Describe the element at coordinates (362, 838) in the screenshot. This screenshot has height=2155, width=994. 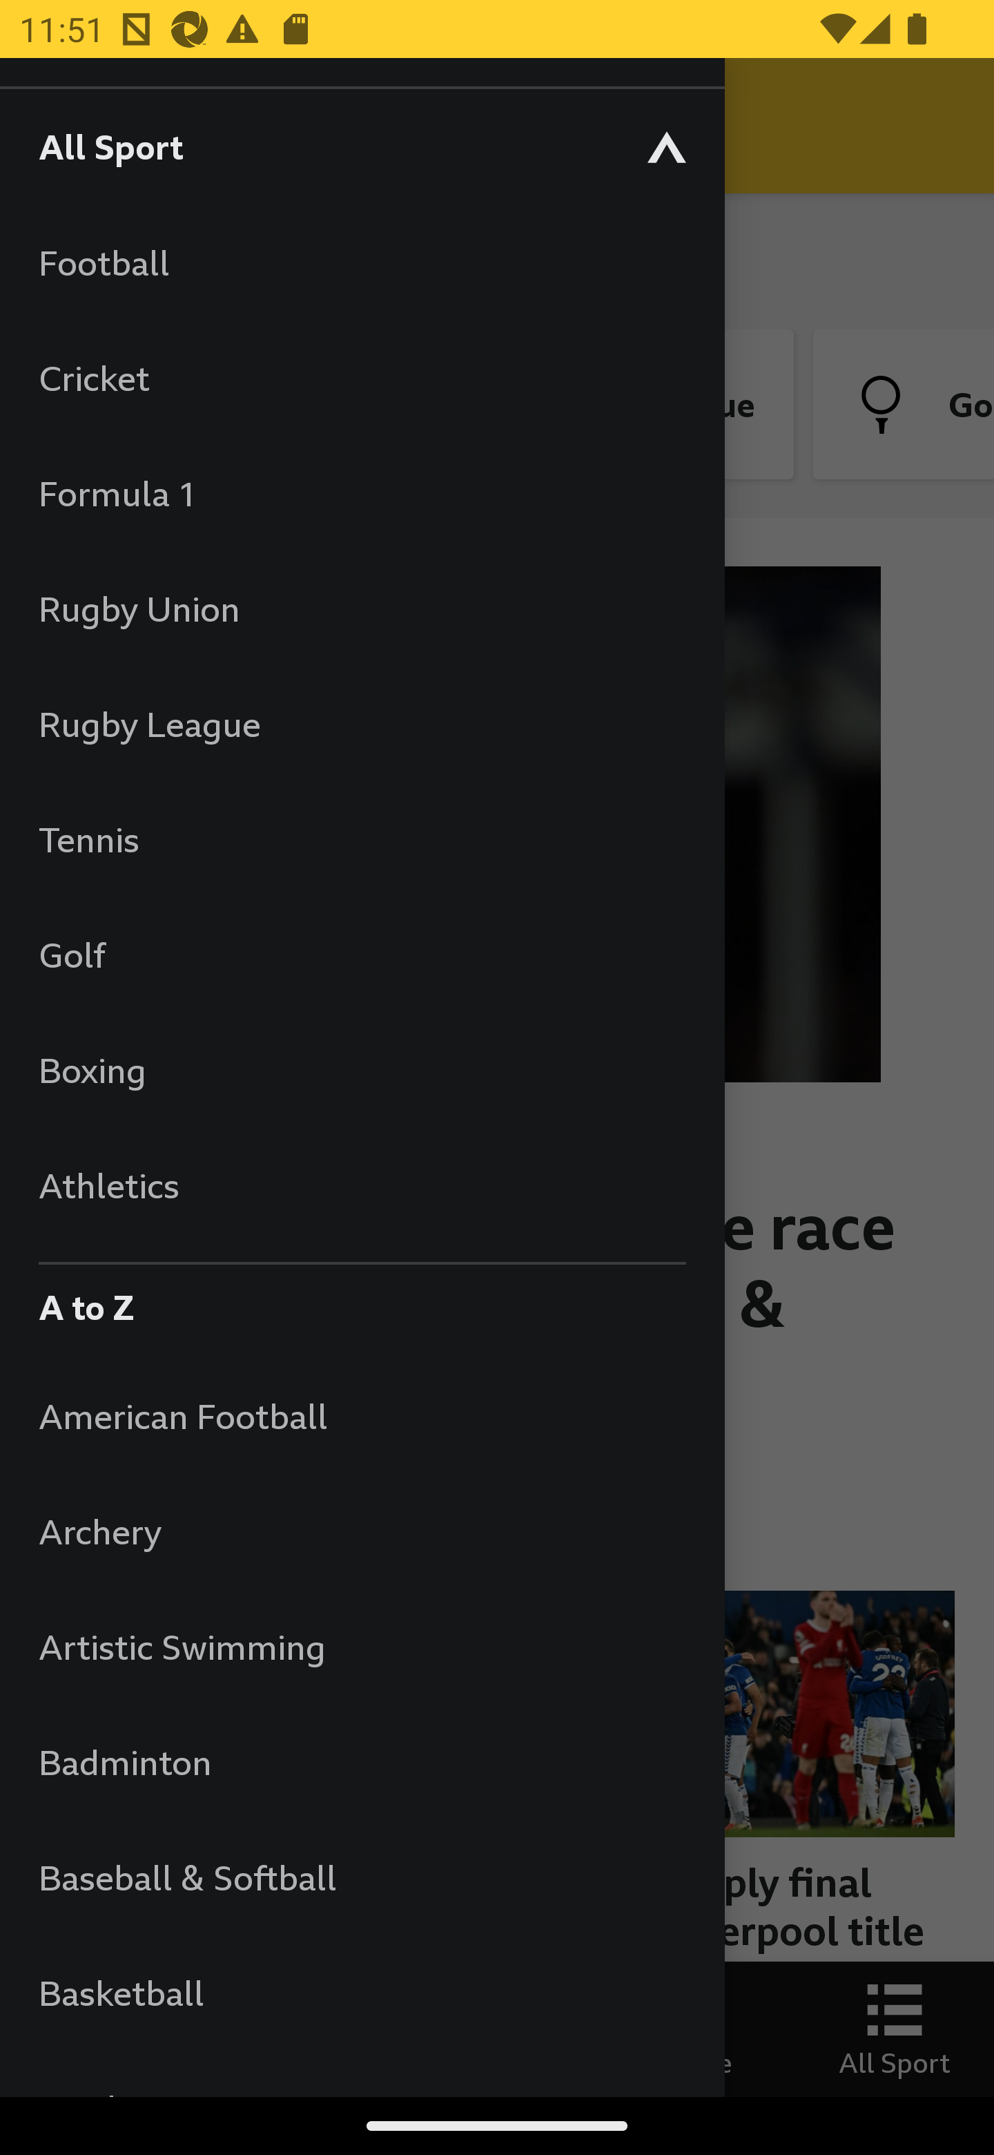
I see `Tennis` at that location.